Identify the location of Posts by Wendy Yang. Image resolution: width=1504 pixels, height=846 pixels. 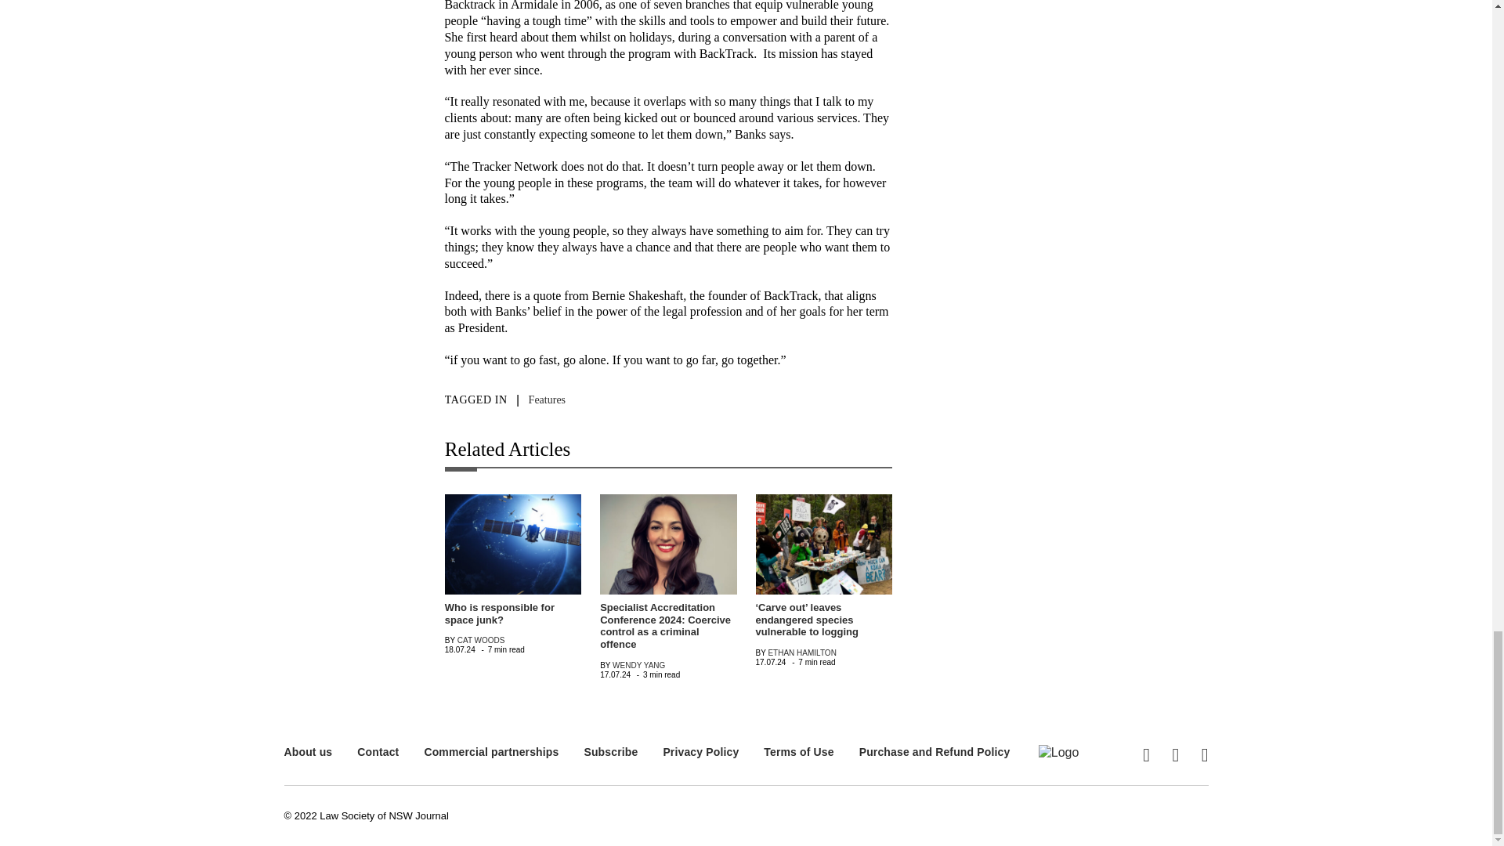
(638, 665).